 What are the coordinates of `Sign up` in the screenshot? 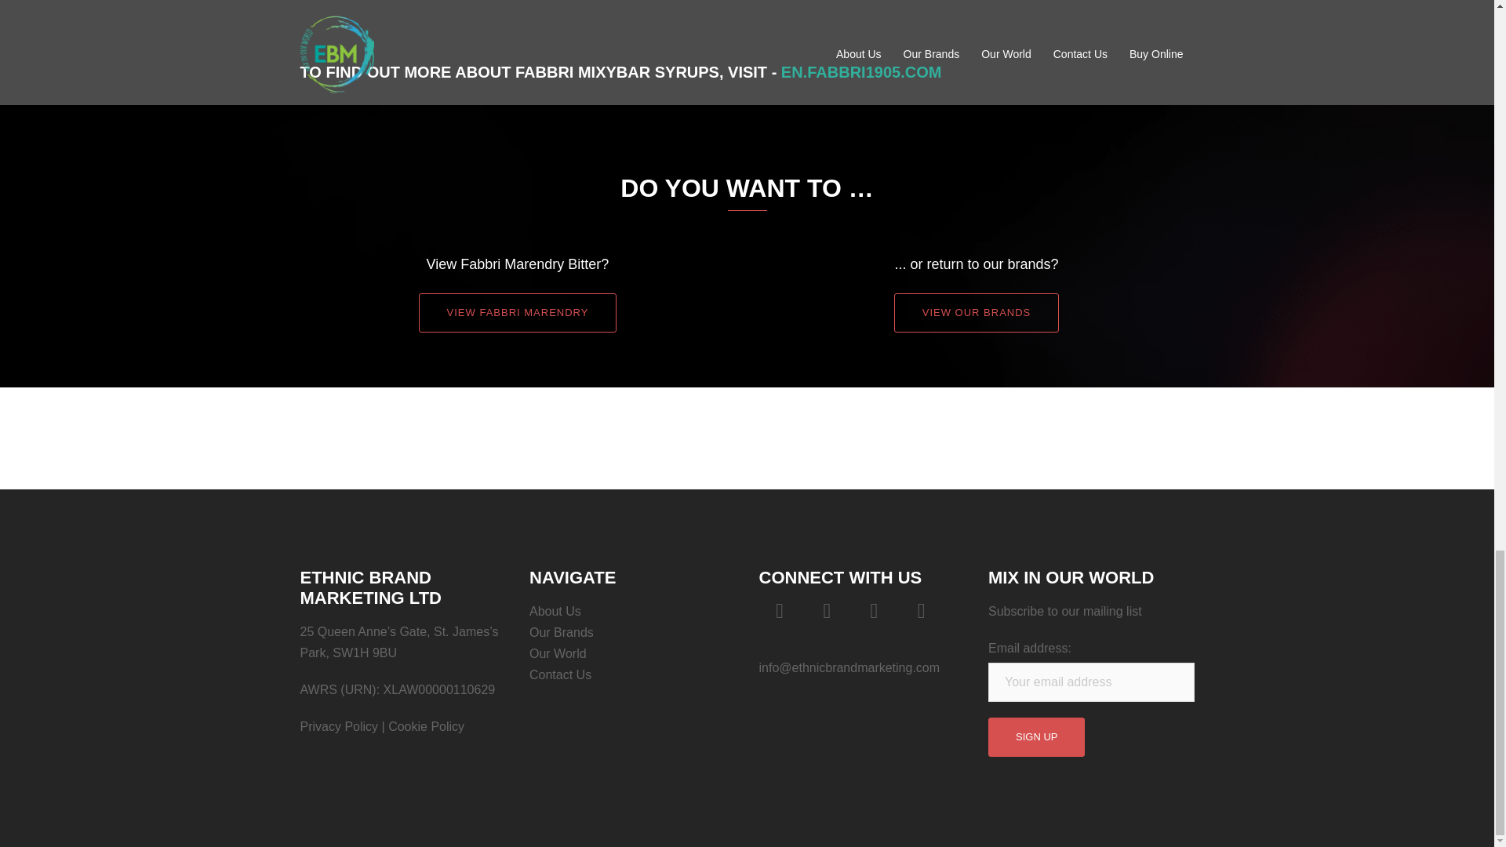 It's located at (1035, 737).